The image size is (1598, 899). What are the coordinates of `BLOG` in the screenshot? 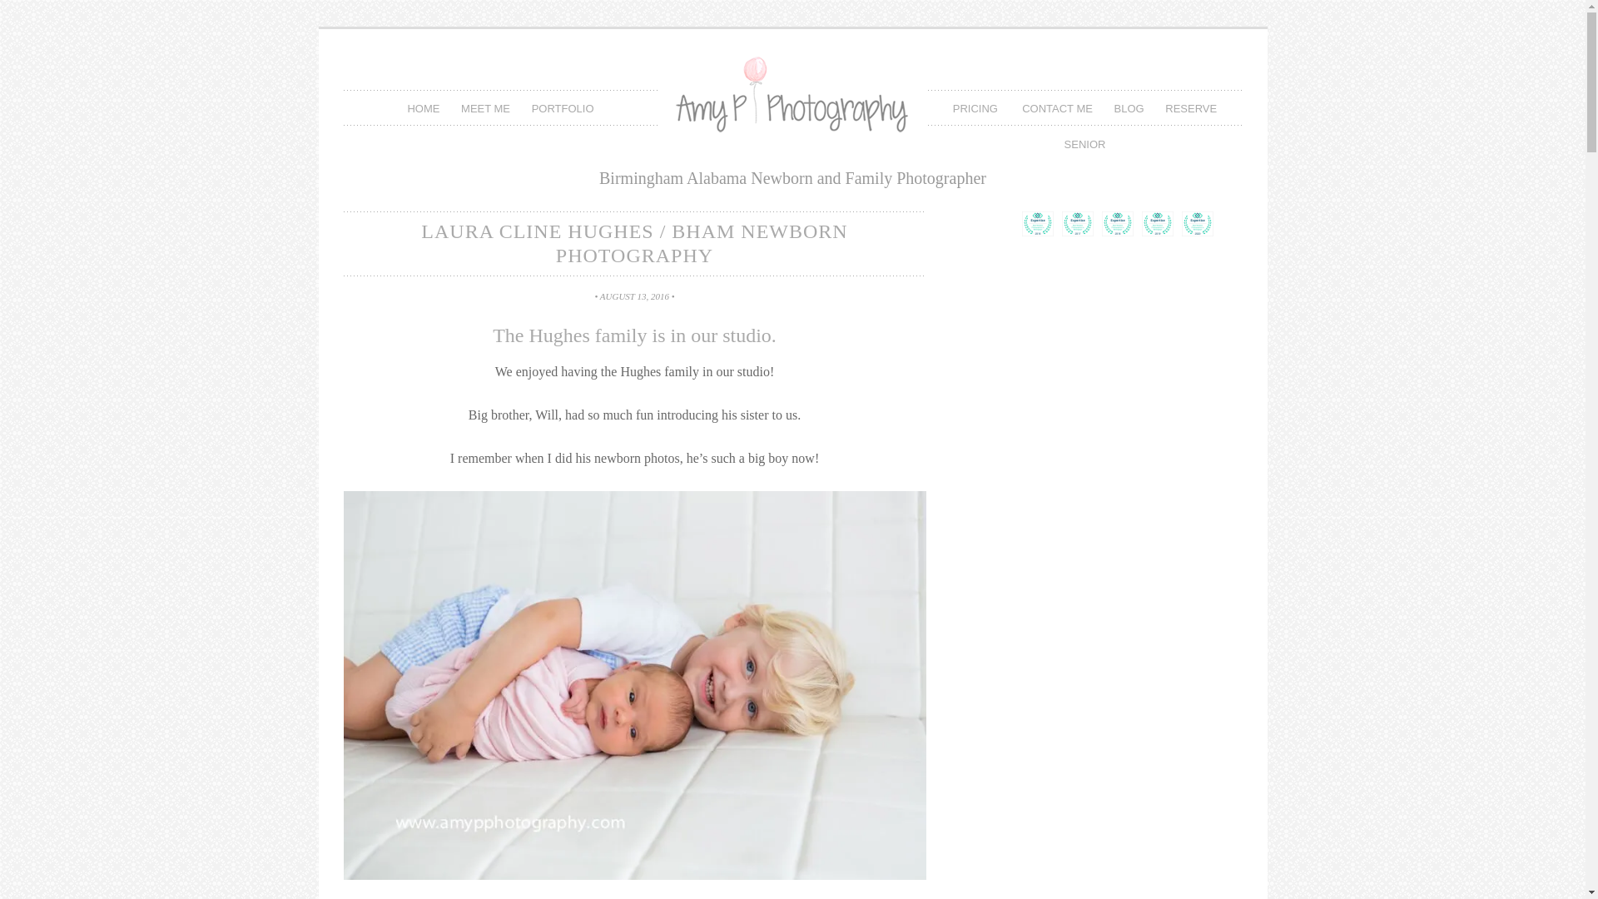 It's located at (1129, 108).